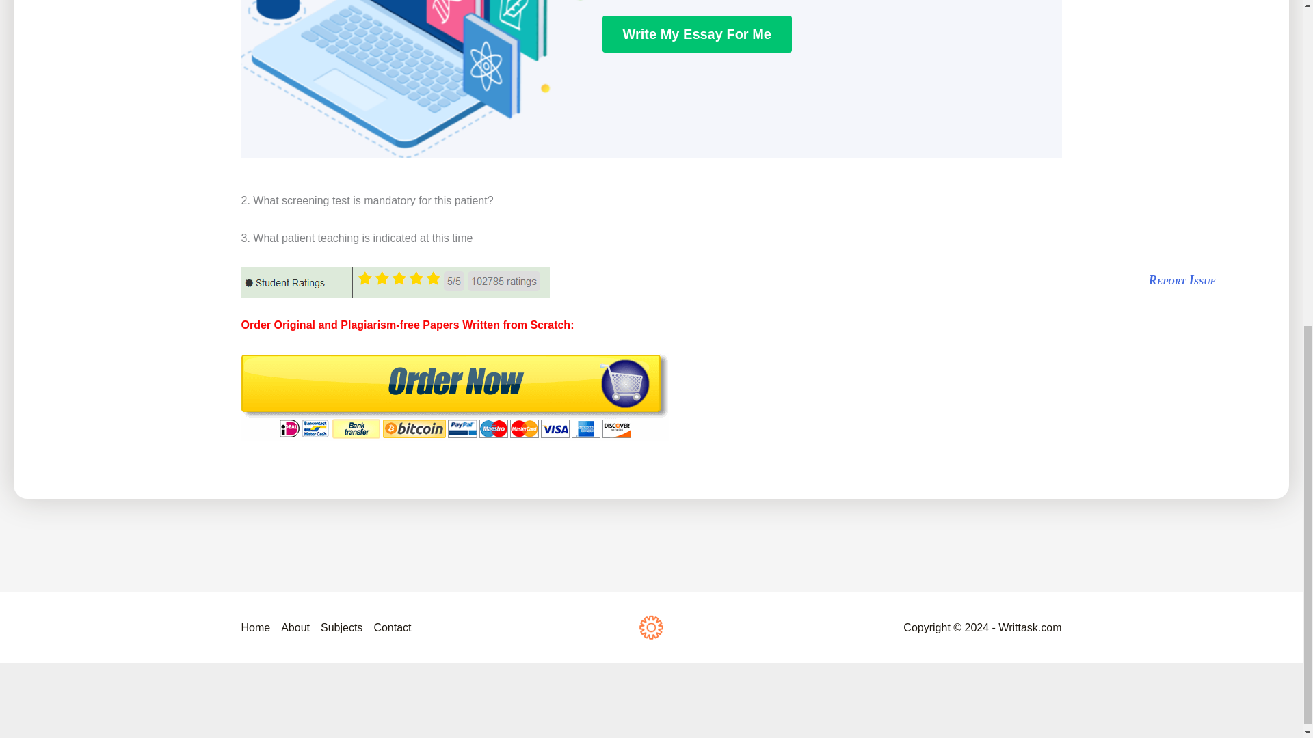 The height and width of the screenshot is (738, 1313). What do you see at coordinates (341, 627) in the screenshot?
I see `Subjects` at bounding box center [341, 627].